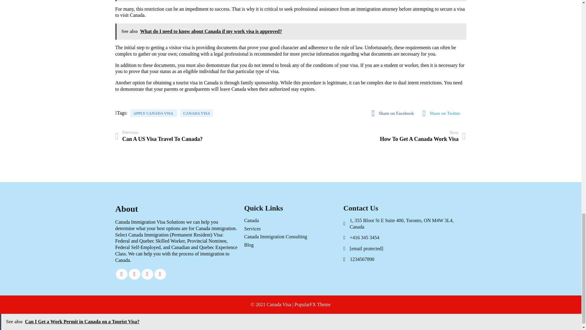  Describe the element at coordinates (423, 136) in the screenshot. I see `Share on Twitter` at that location.